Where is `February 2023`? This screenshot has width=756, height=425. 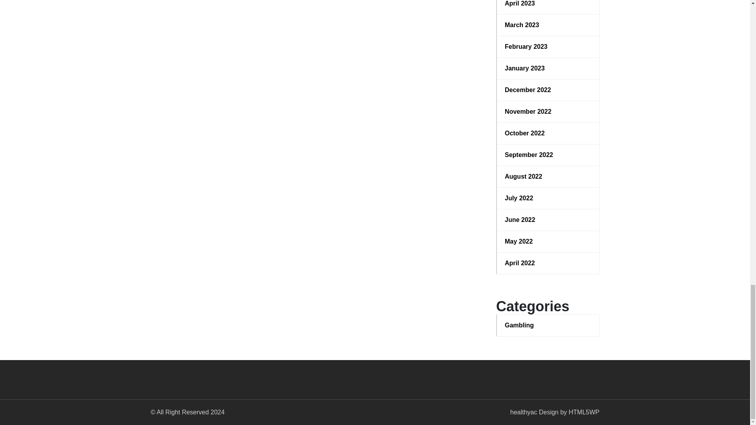
February 2023 is located at coordinates (548, 46).